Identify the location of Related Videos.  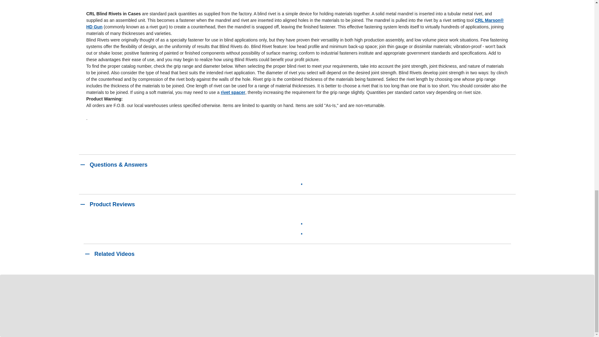
(297, 253).